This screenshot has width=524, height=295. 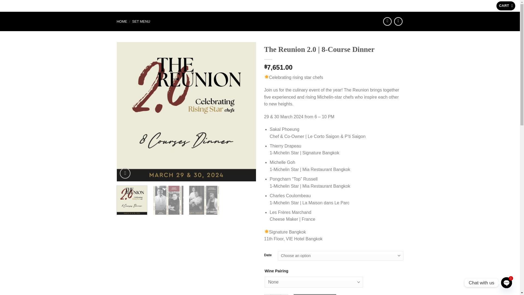 I want to click on ADD TO CART, so click(x=315, y=294).